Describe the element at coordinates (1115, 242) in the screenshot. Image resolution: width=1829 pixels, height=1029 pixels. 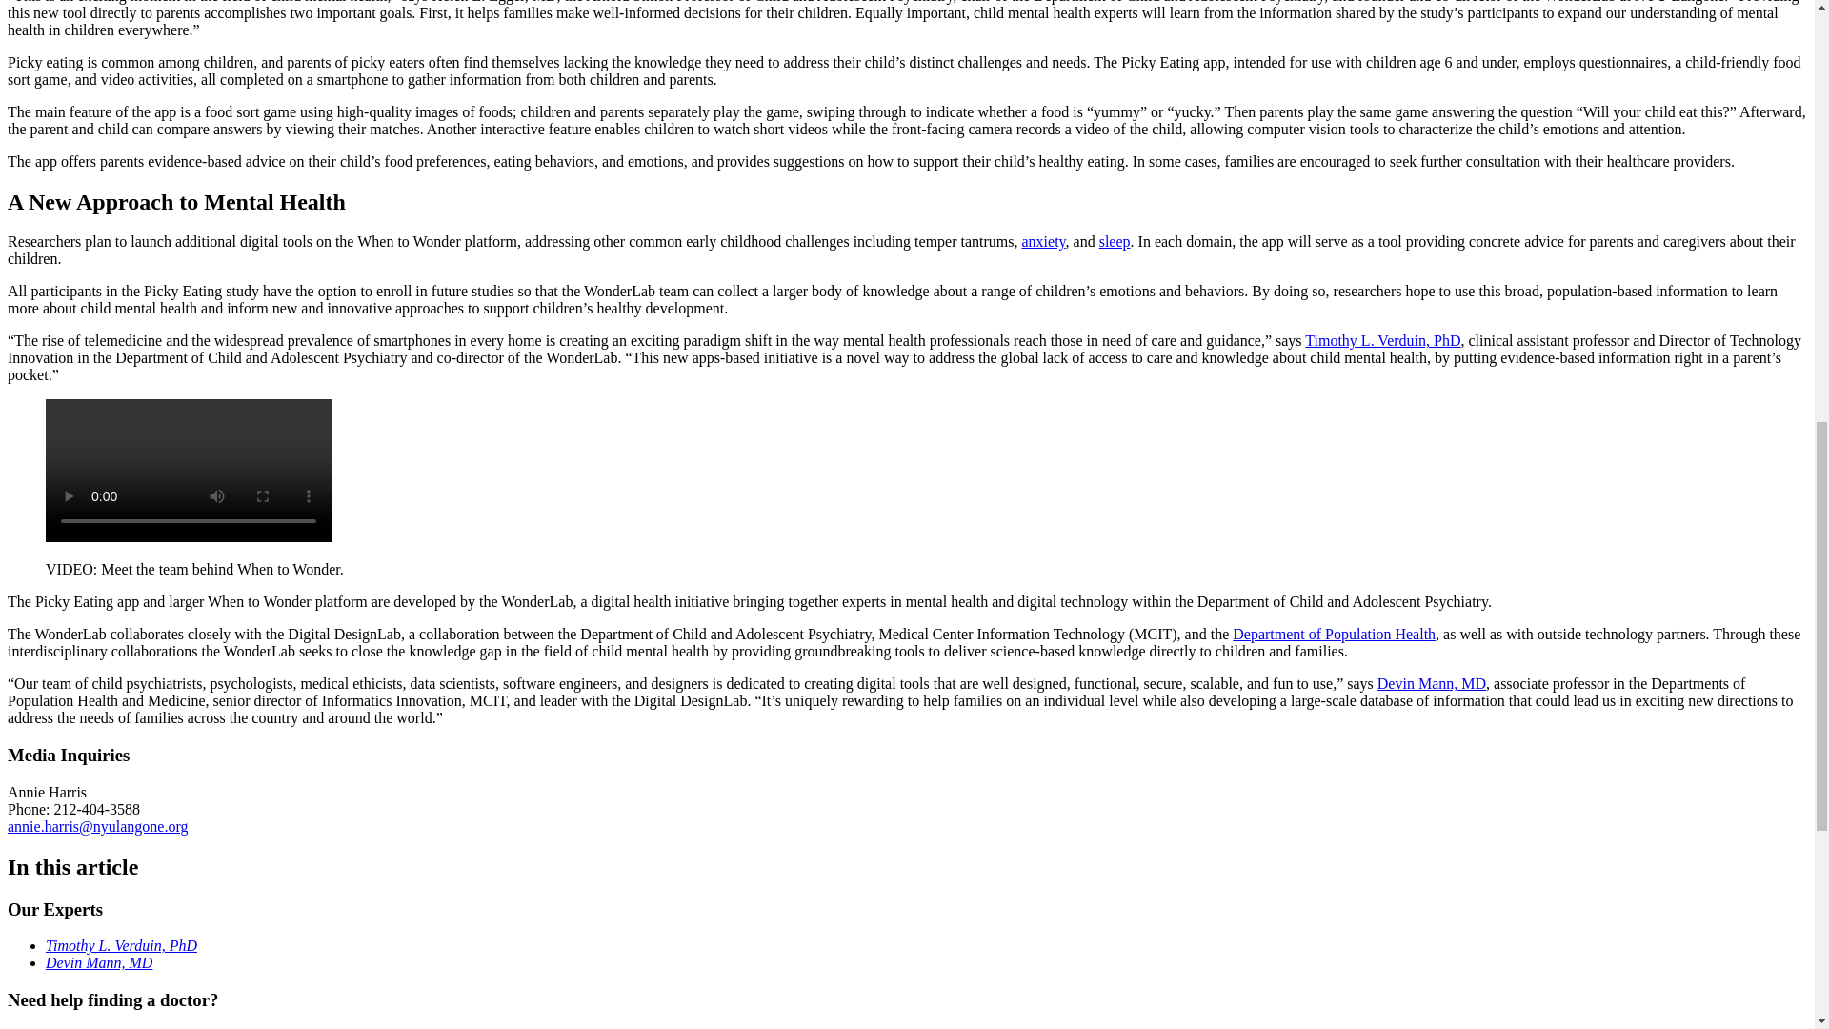
I see `sleep` at that location.